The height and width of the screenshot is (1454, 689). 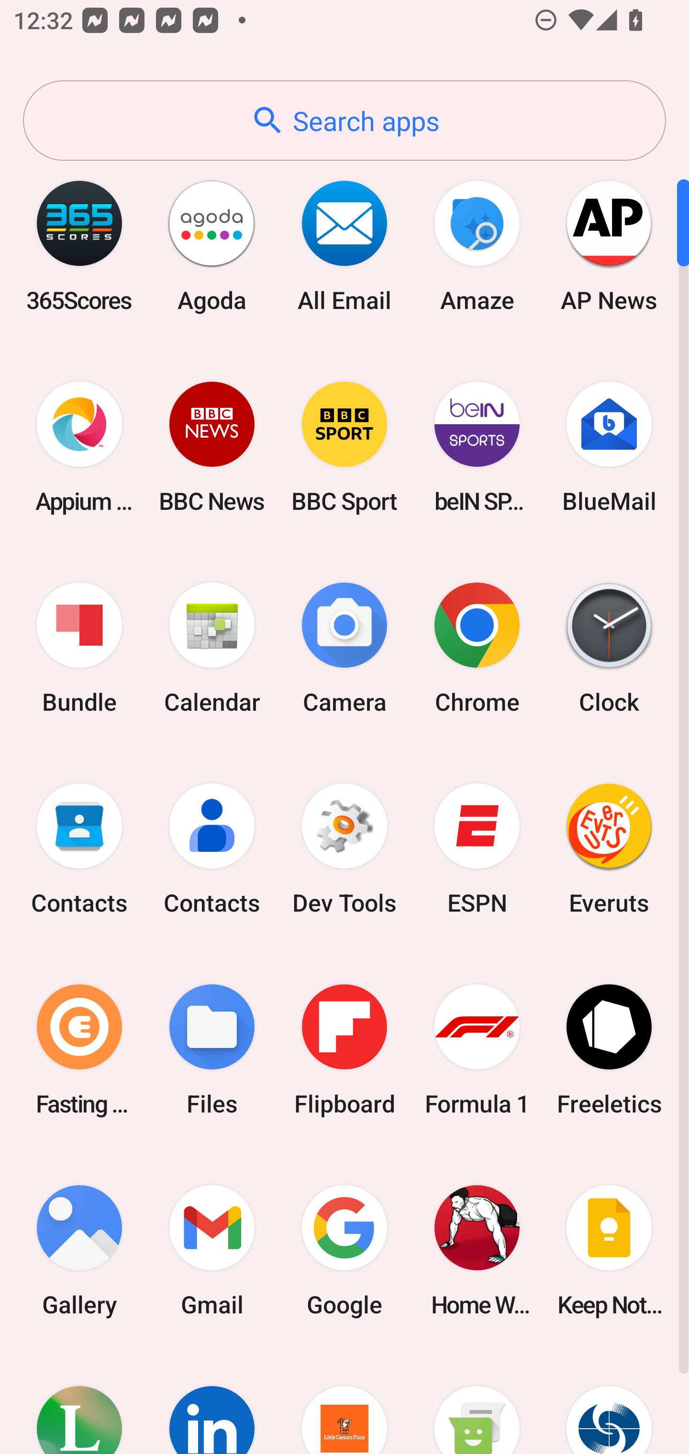 What do you see at coordinates (344, 246) in the screenshot?
I see `All Email` at bounding box center [344, 246].